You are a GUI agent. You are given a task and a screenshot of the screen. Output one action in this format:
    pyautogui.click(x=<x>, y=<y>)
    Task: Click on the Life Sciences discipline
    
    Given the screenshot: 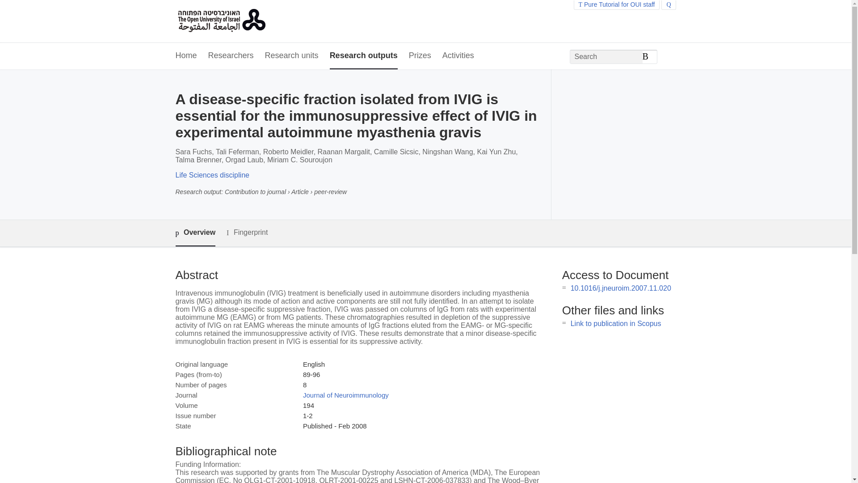 What is the action you would take?
    pyautogui.click(x=212, y=175)
    